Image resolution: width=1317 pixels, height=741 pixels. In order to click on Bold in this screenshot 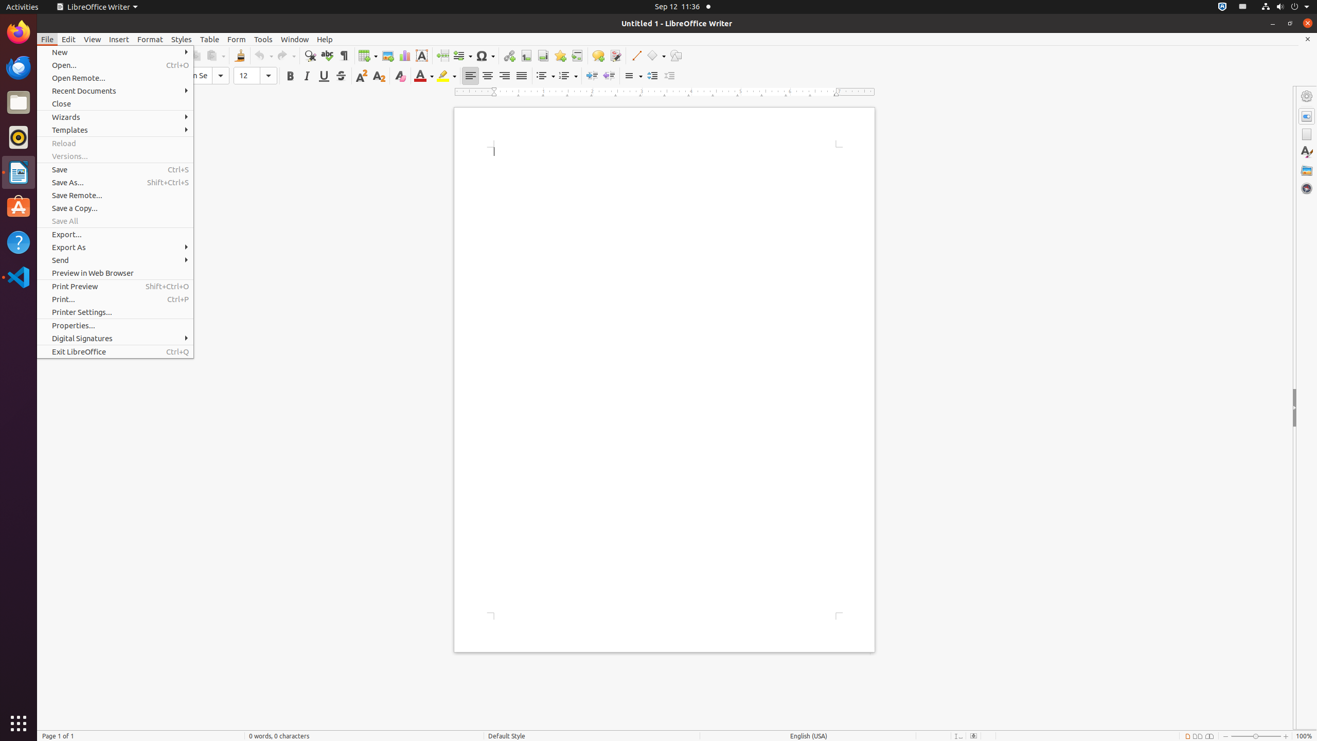, I will do `click(290, 76)`.